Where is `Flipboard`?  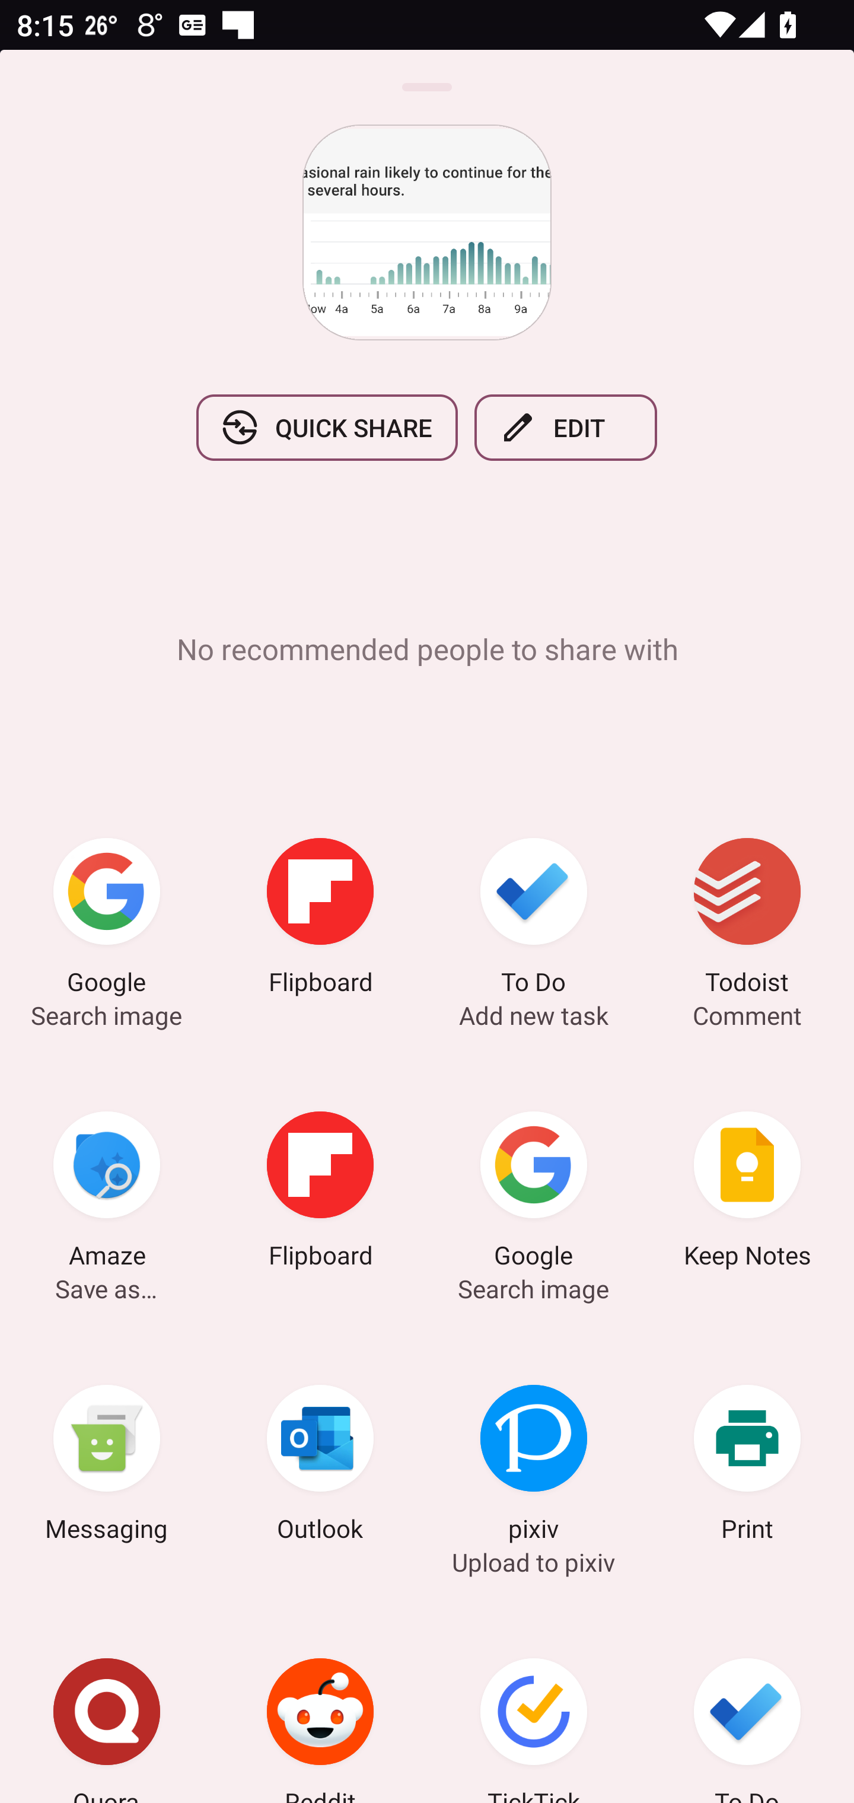
Flipboard is located at coordinates (320, 920).